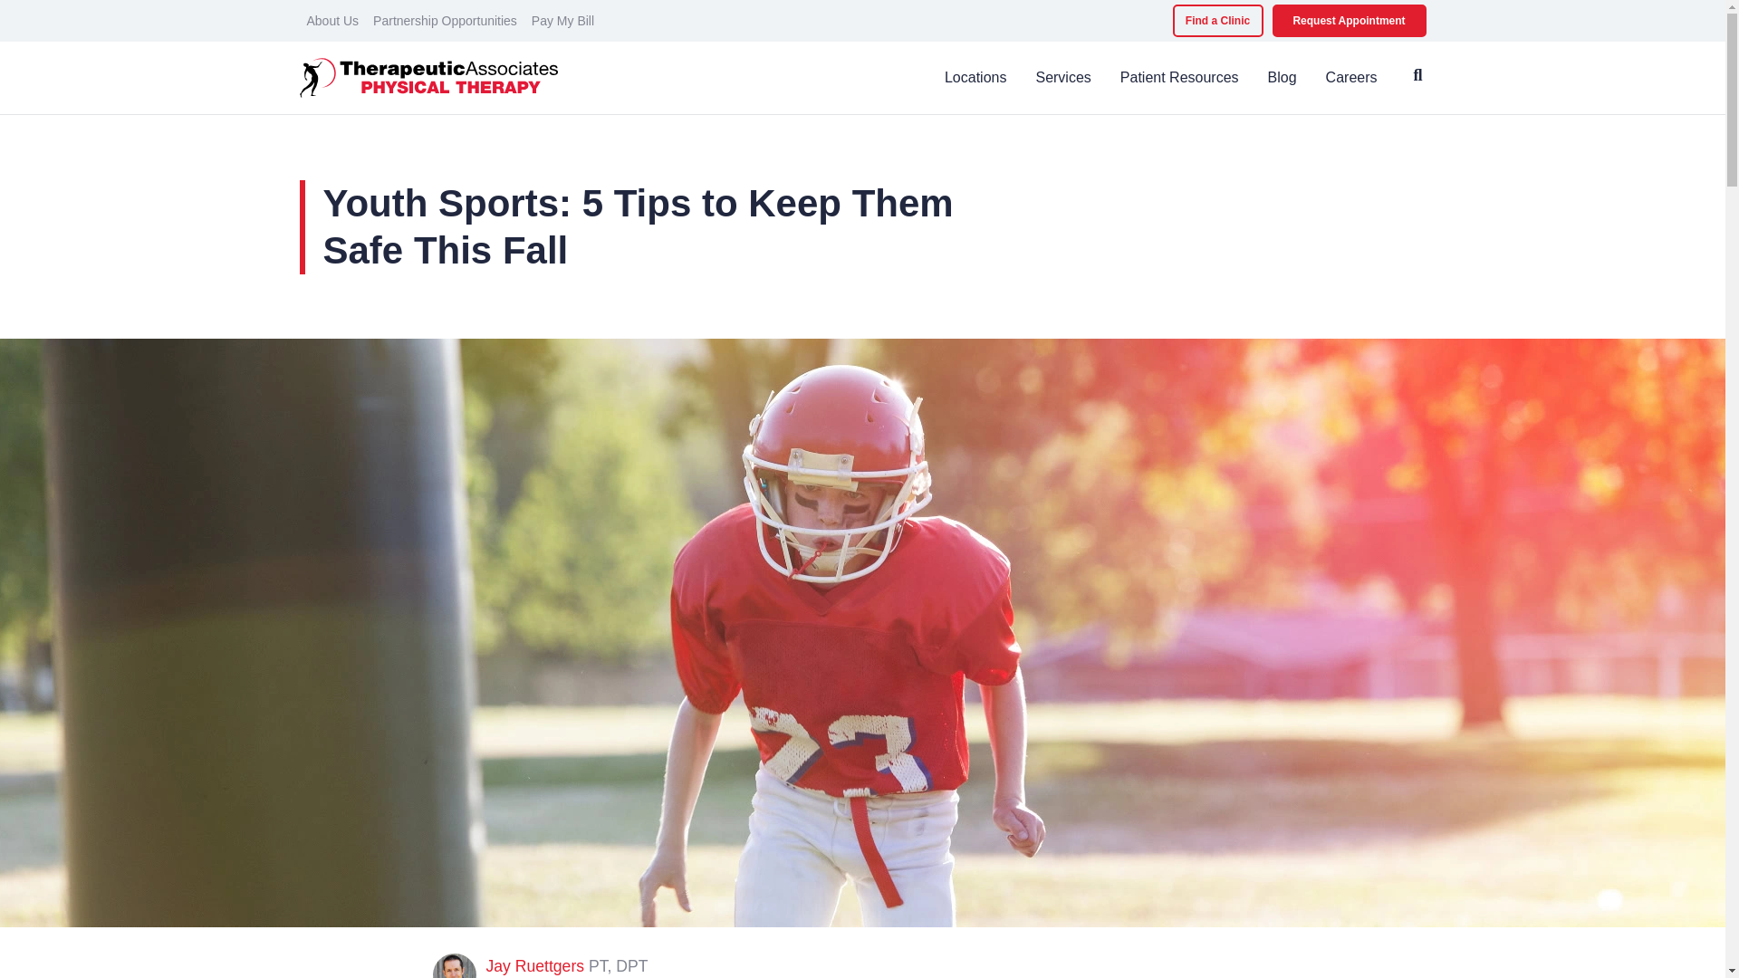  I want to click on About Us, so click(331, 20).